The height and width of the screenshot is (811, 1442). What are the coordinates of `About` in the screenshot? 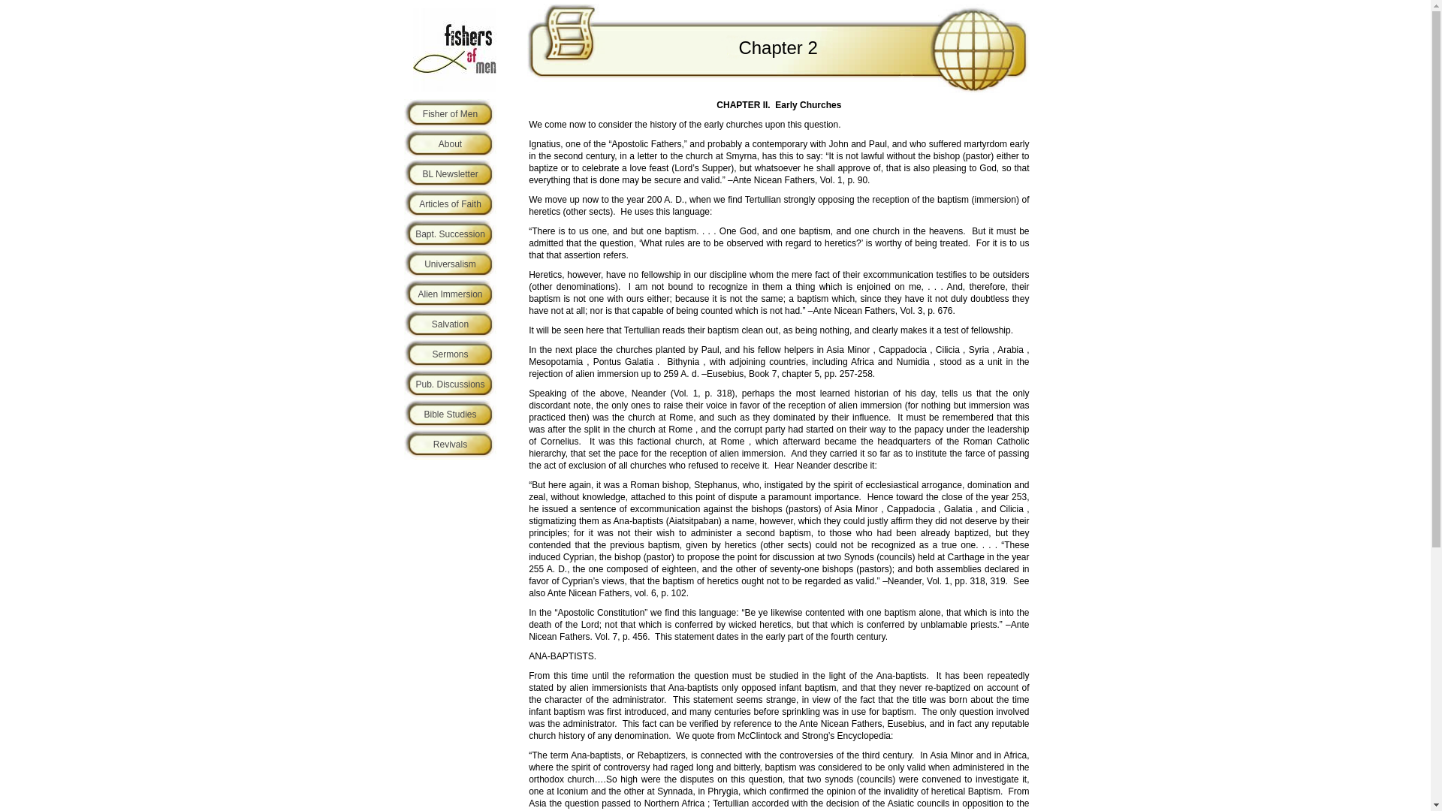 It's located at (449, 143).